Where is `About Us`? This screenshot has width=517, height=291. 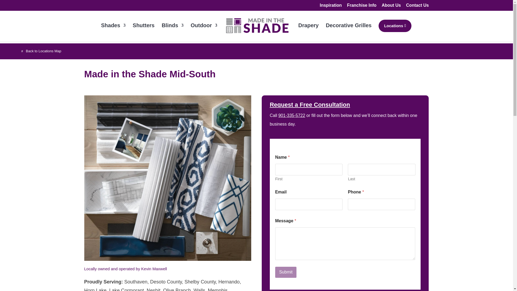
About Us is located at coordinates (391, 7).